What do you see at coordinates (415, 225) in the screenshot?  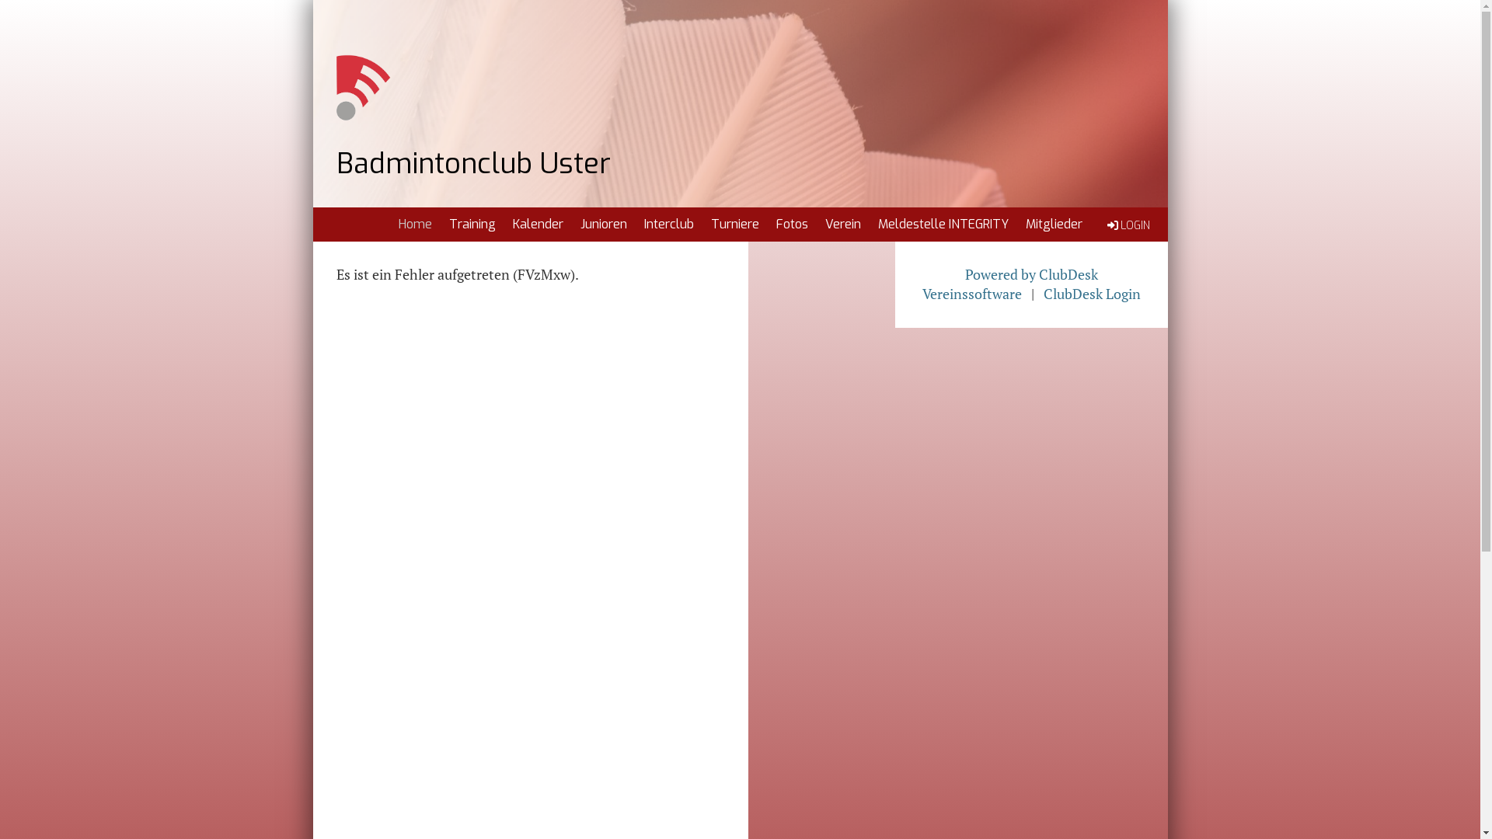 I see `Home` at bounding box center [415, 225].